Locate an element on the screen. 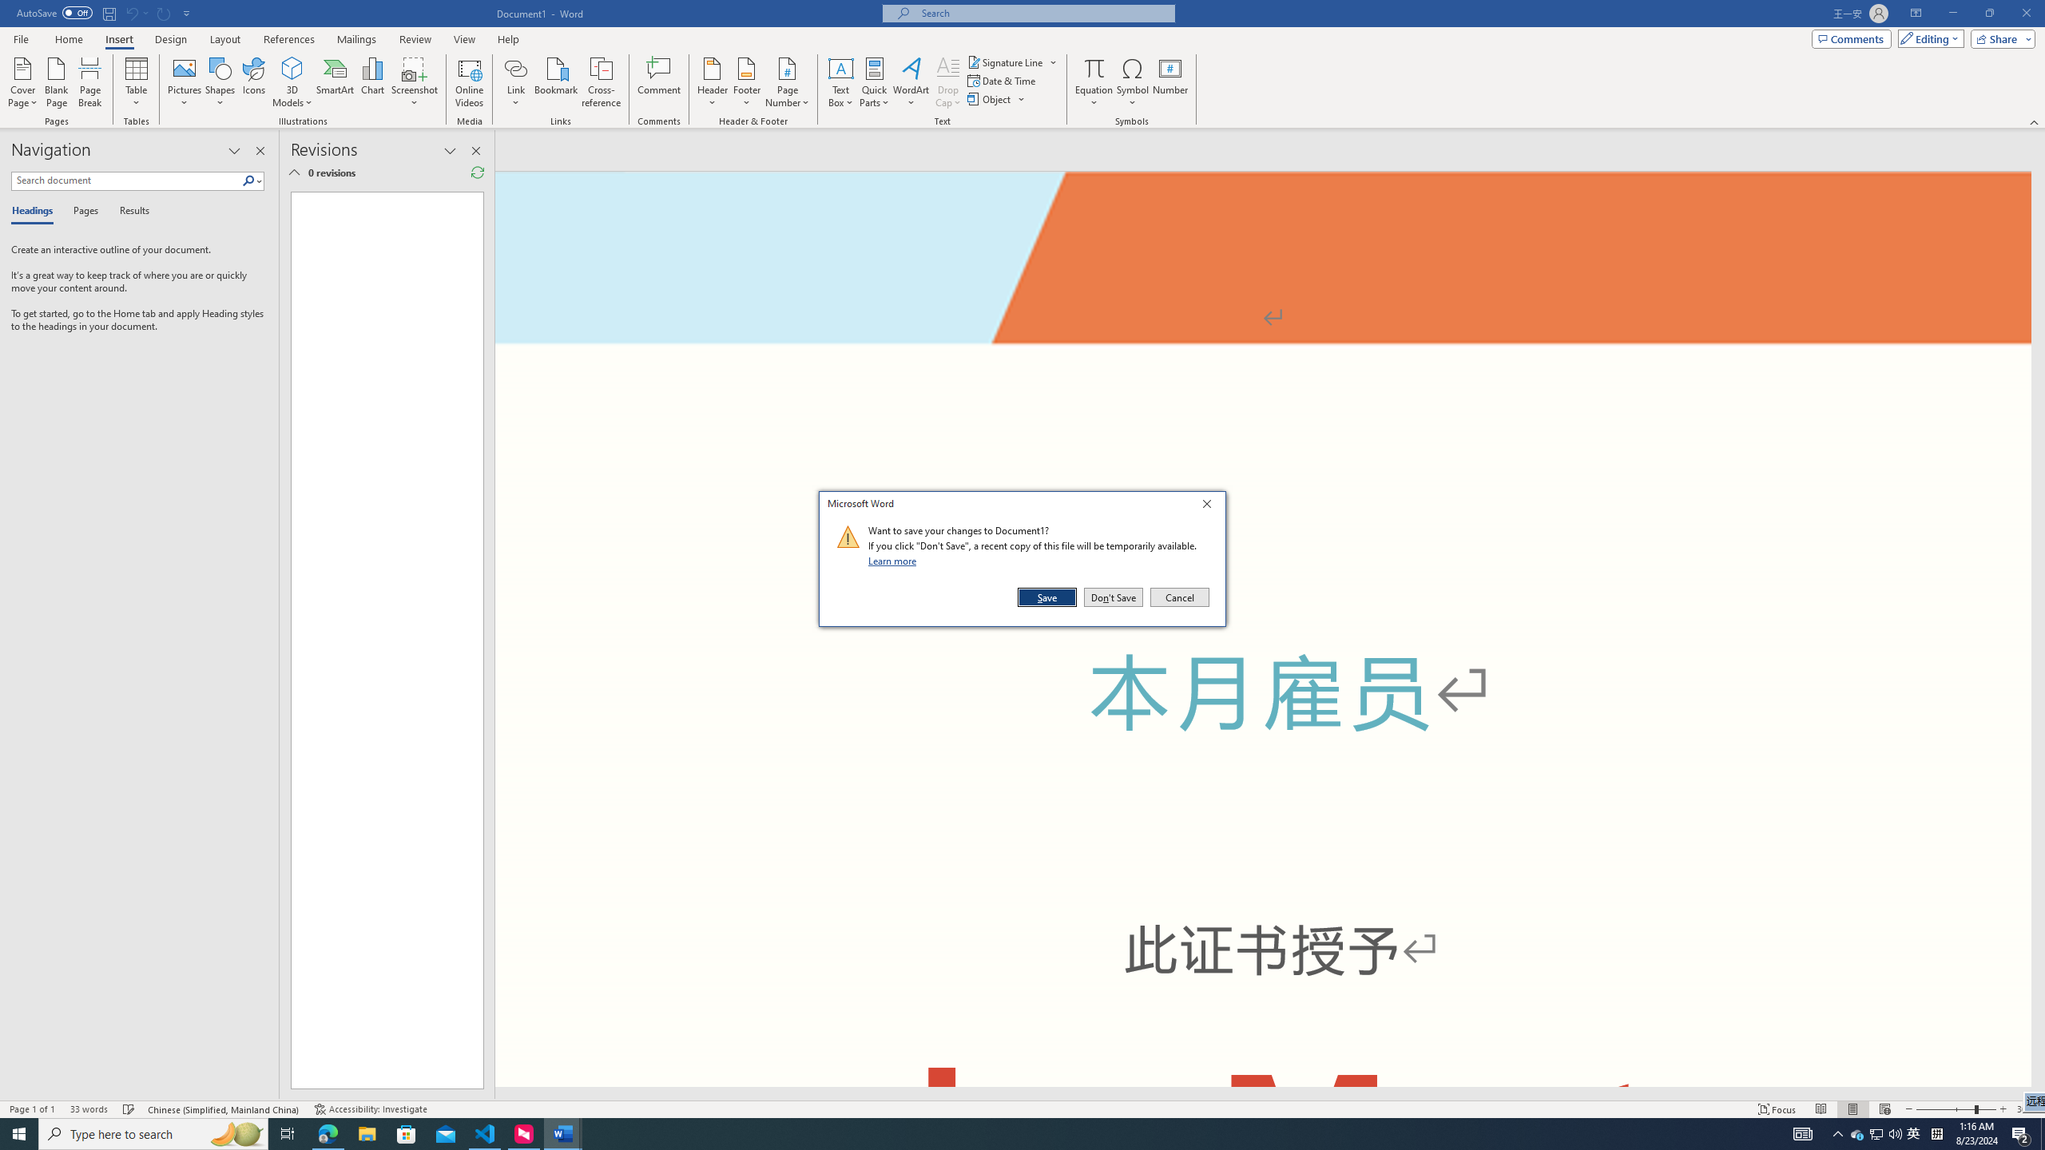 The width and height of the screenshot is (2045, 1150). Cover Page is located at coordinates (23, 82).